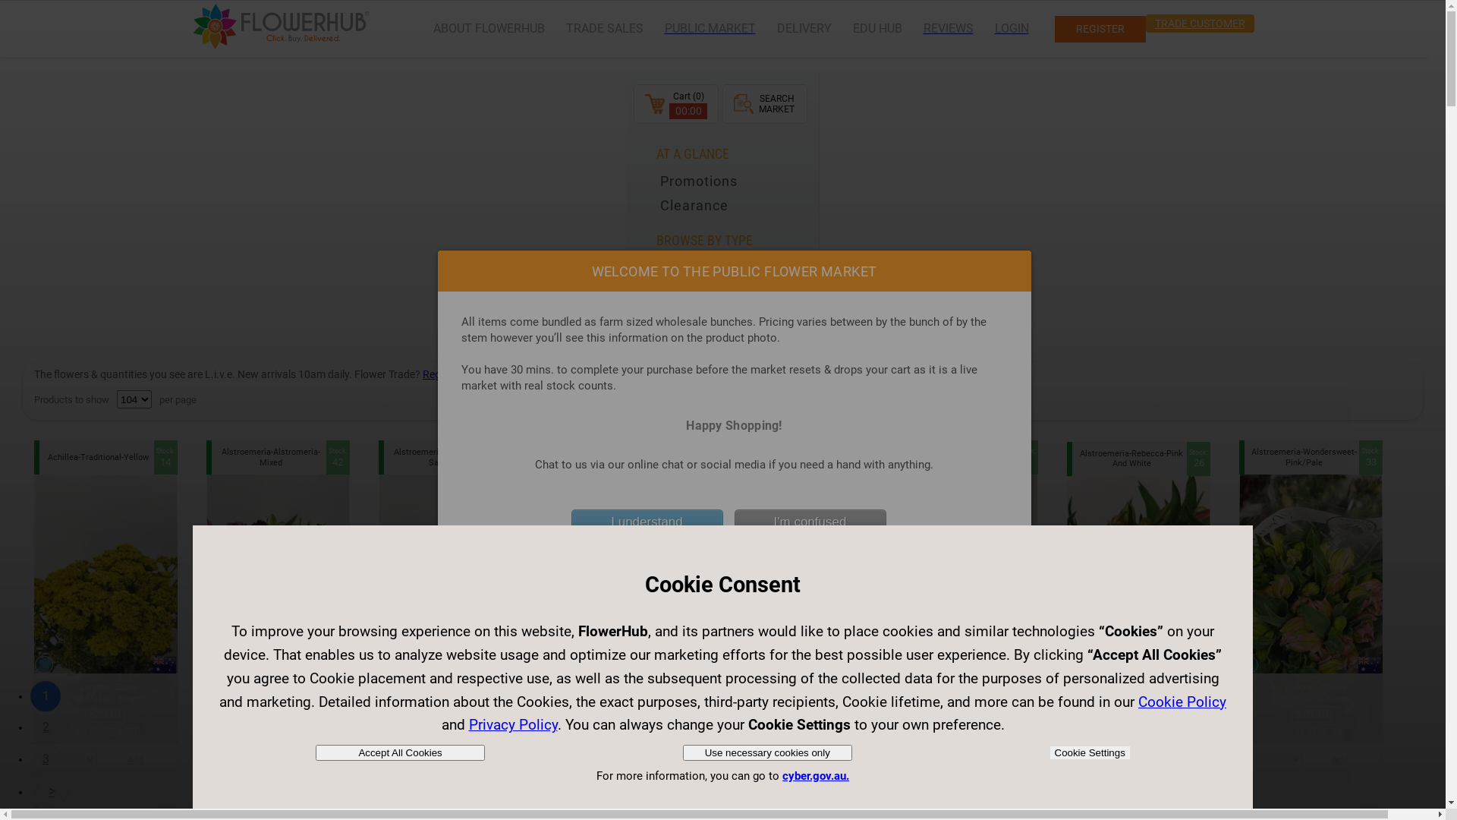 The width and height of the screenshot is (1457, 820). Describe the element at coordinates (442, 374) in the screenshot. I see `Register` at that location.